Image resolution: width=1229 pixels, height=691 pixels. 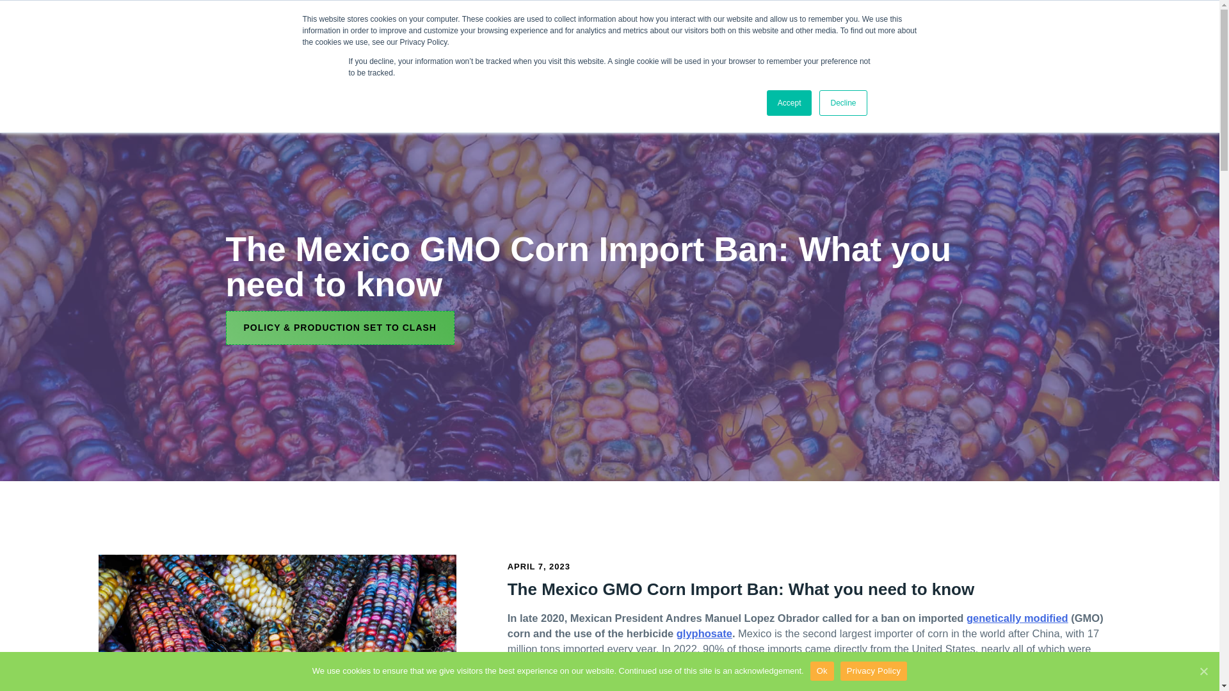 What do you see at coordinates (1179, 46) in the screenshot?
I see `Search` at bounding box center [1179, 46].